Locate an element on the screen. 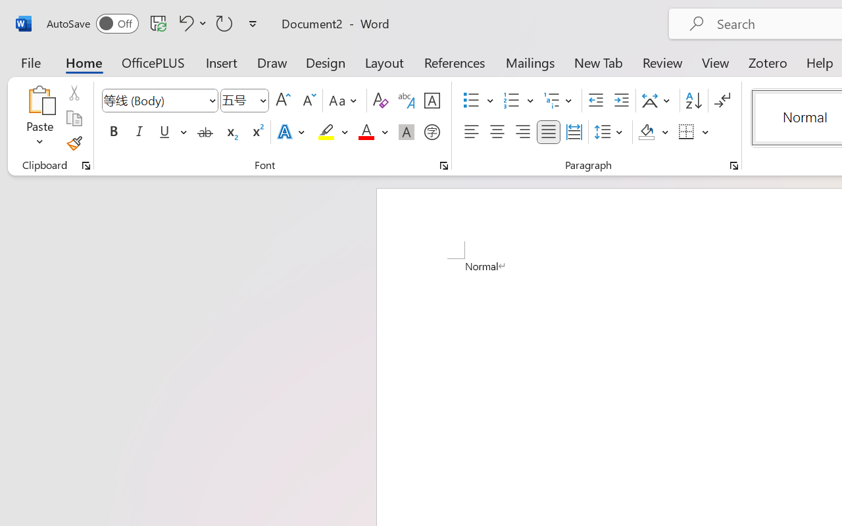  File Tab is located at coordinates (30, 62).